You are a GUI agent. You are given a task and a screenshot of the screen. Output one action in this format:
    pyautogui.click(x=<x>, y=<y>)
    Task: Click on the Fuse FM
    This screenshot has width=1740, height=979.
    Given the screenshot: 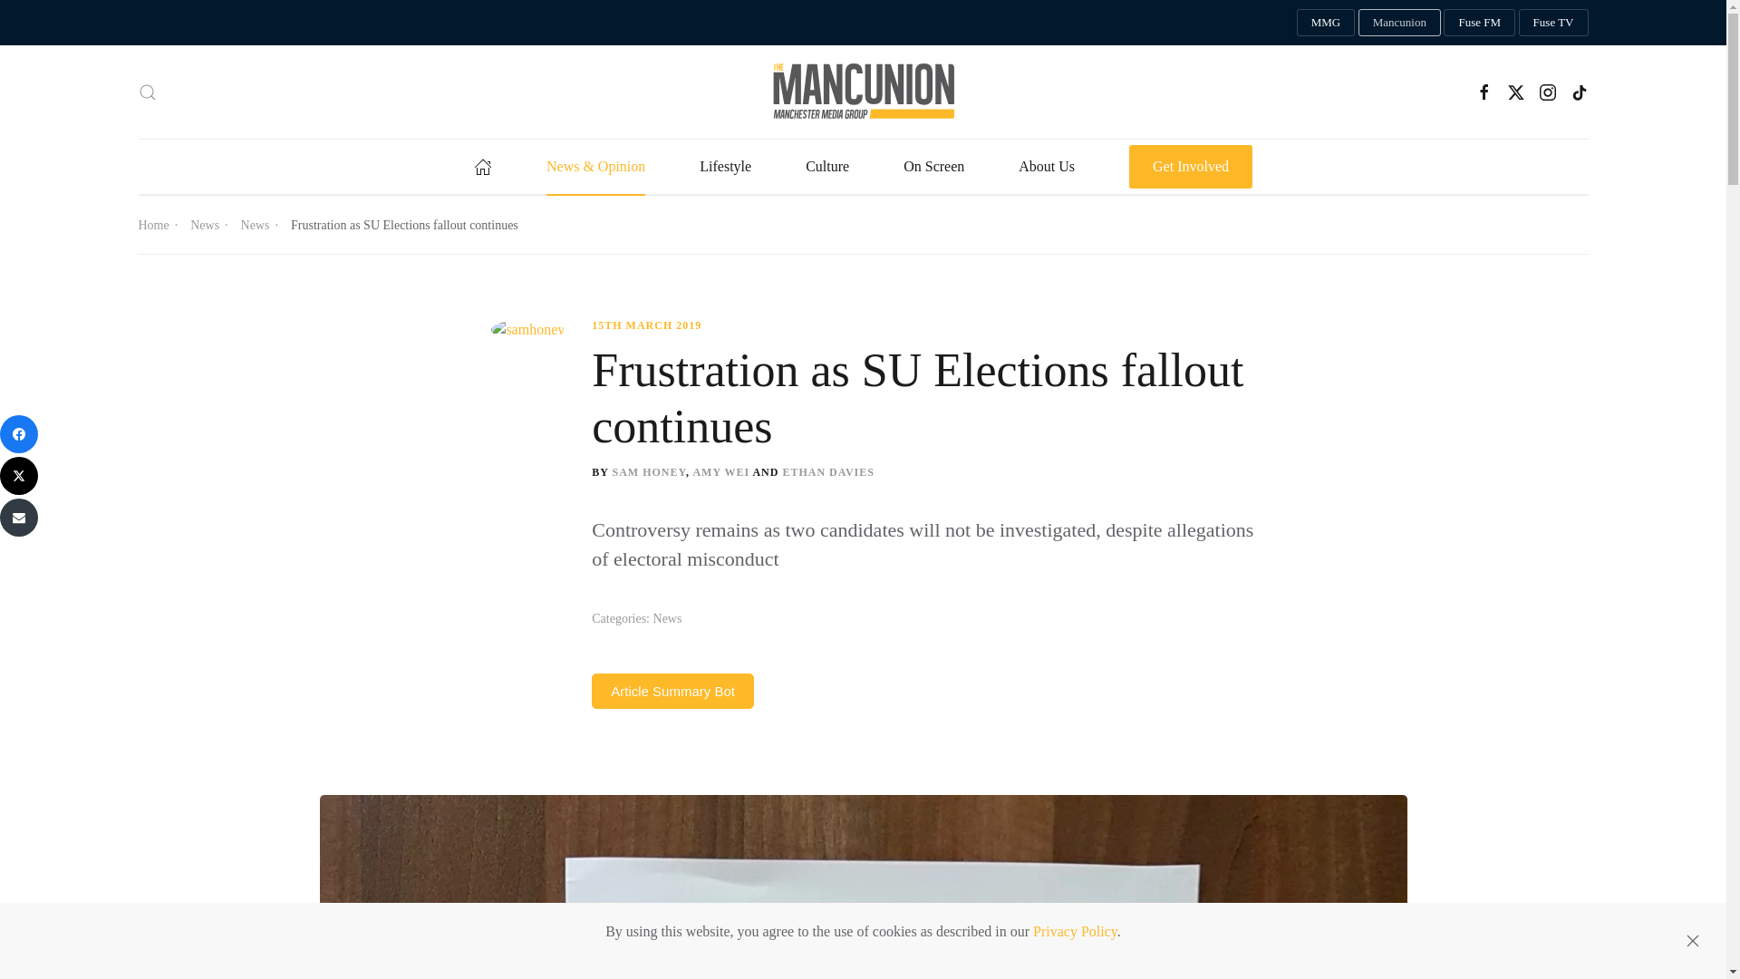 What is the action you would take?
    pyautogui.click(x=1479, y=22)
    